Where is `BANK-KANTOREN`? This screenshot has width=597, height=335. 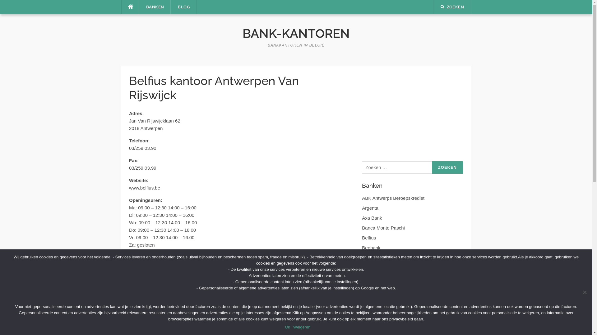 BANK-KANTOREN is located at coordinates (296, 33).